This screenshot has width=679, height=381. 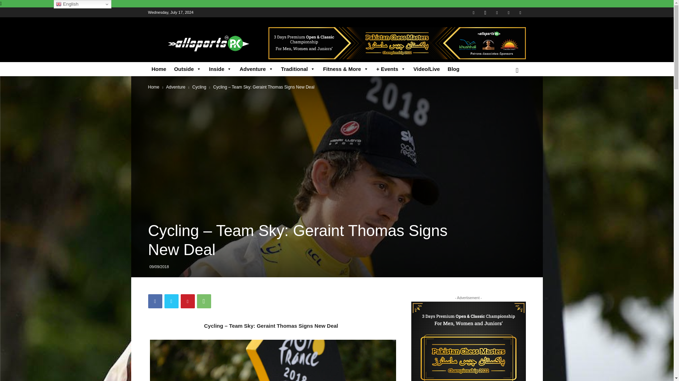 What do you see at coordinates (509, 12) in the screenshot?
I see `Twitter` at bounding box center [509, 12].